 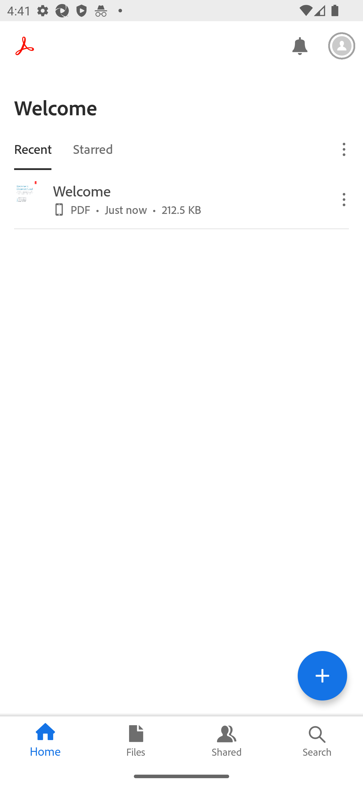 What do you see at coordinates (45, 741) in the screenshot?
I see `Home` at bounding box center [45, 741].